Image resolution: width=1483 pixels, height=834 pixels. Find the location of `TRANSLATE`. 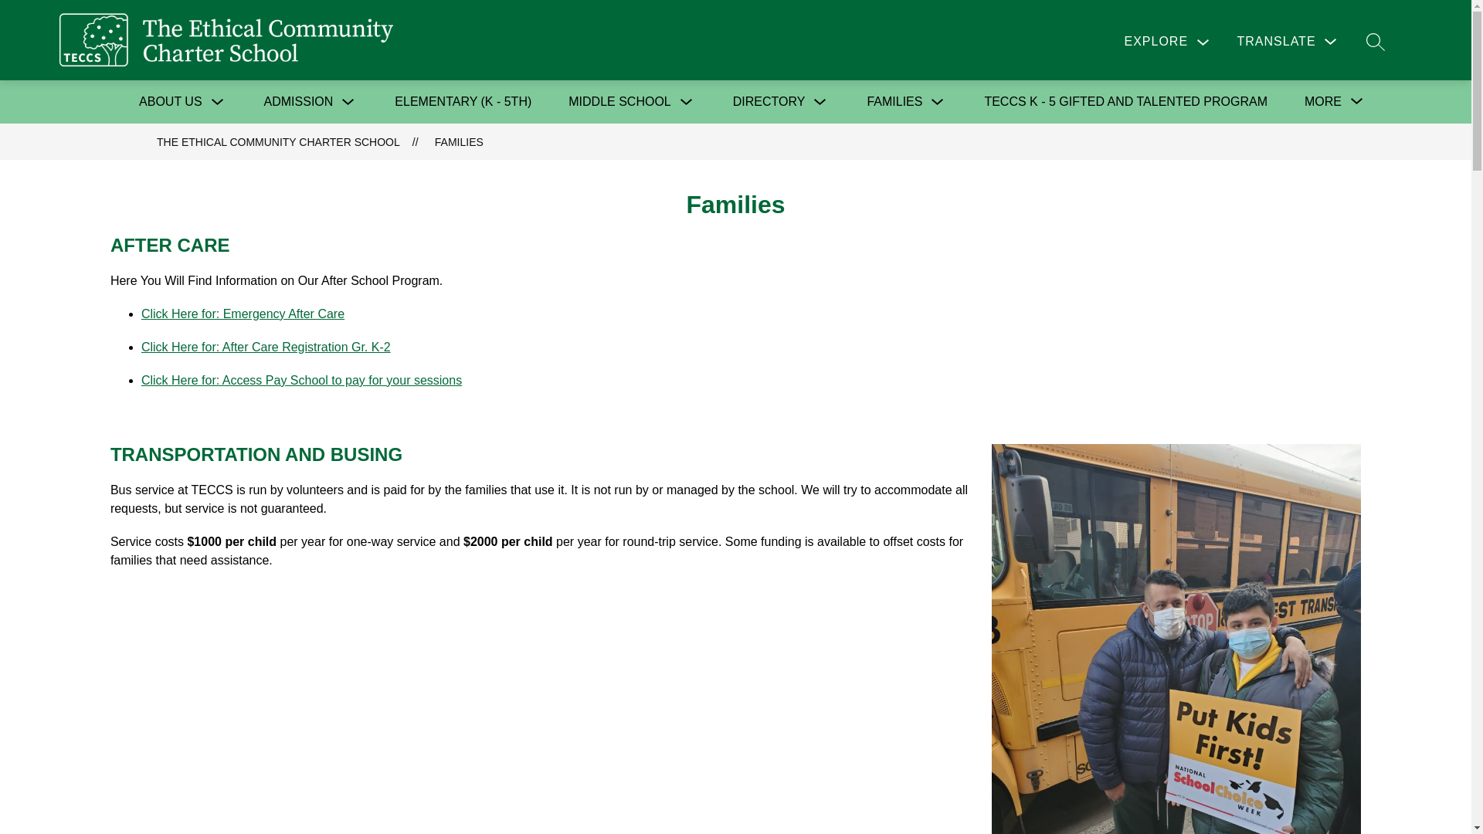

TRANSLATE is located at coordinates (1288, 41).